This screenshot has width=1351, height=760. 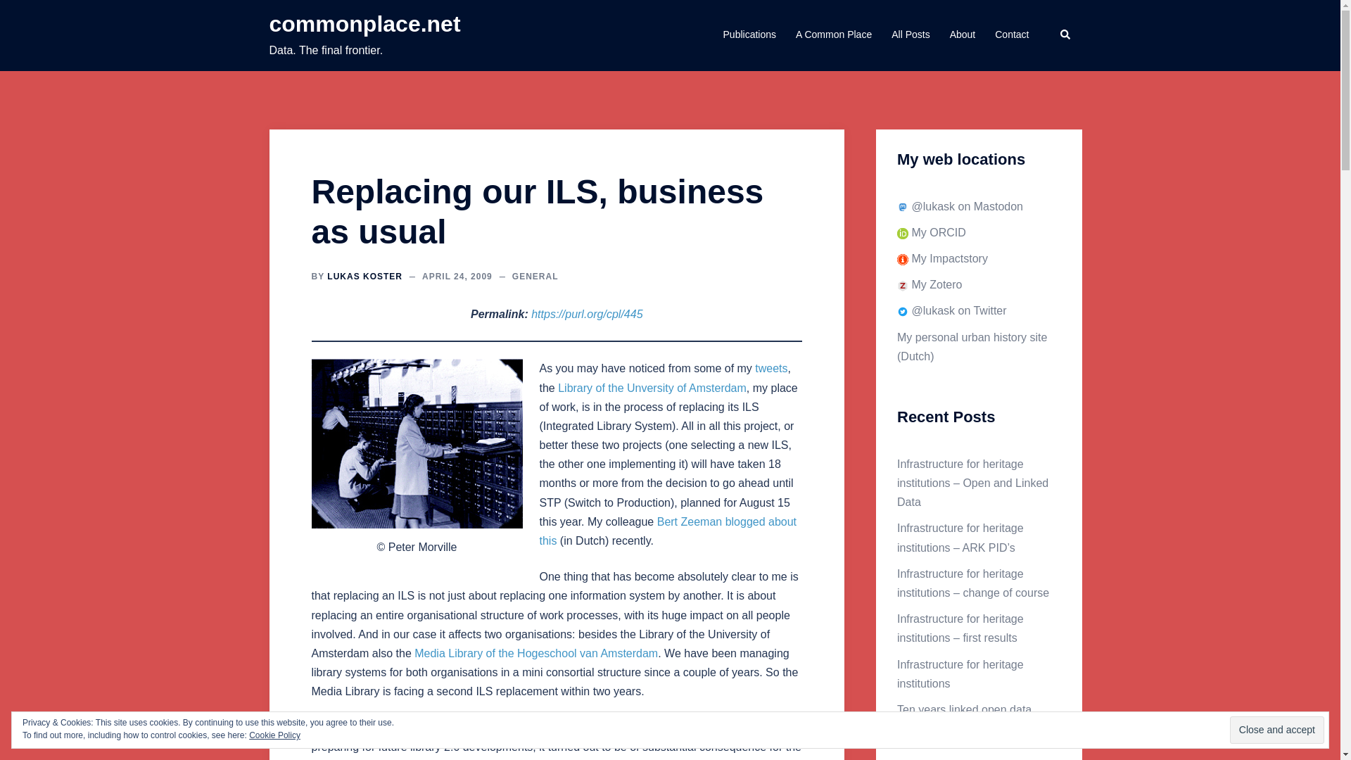 What do you see at coordinates (1011, 34) in the screenshot?
I see `Contact` at bounding box center [1011, 34].